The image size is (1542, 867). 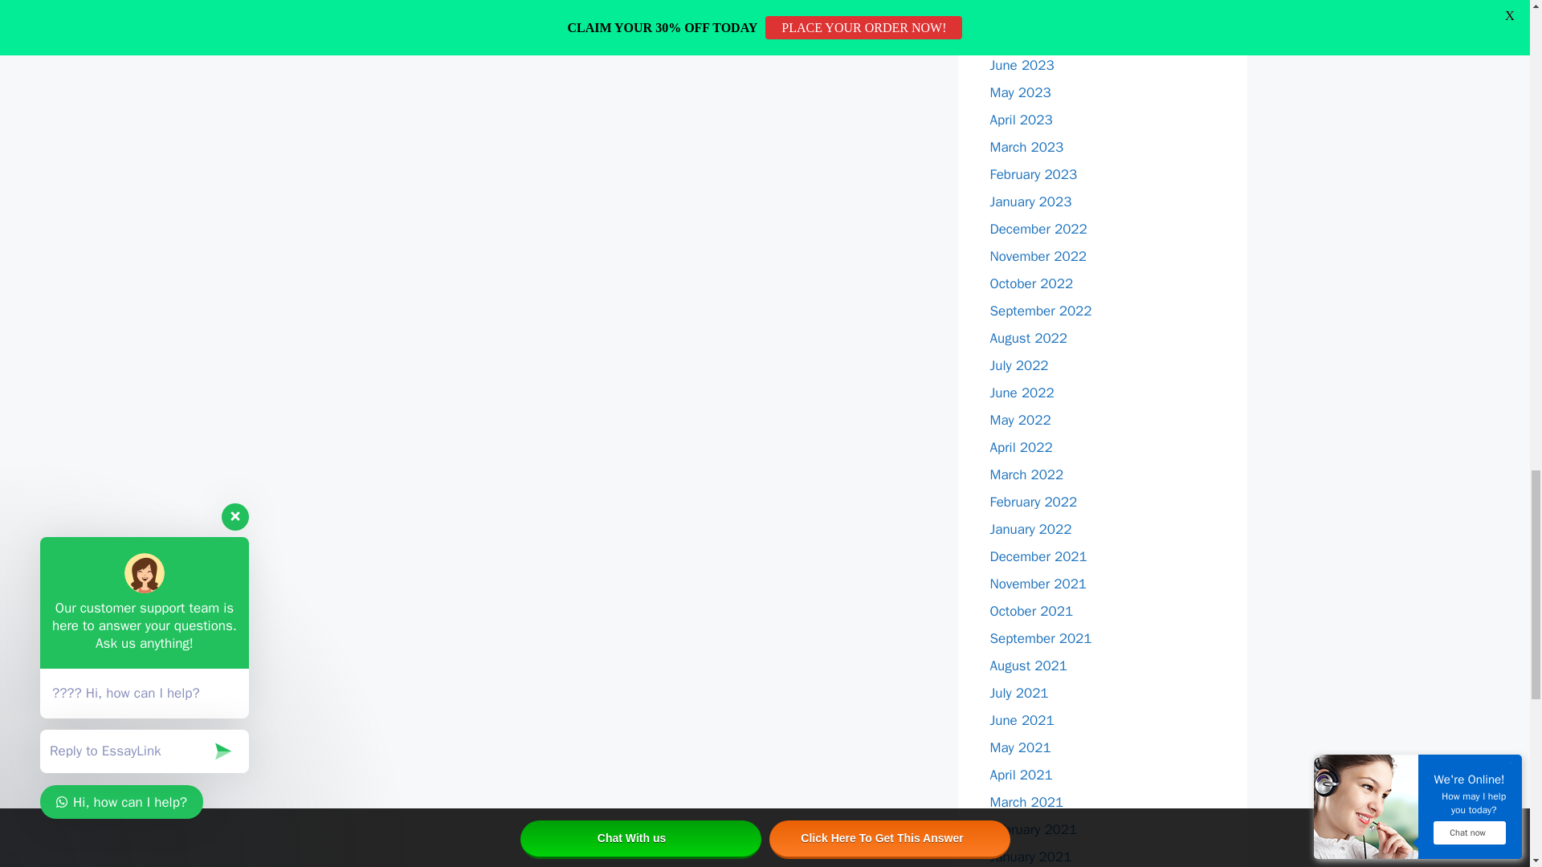 What do you see at coordinates (1038, 256) in the screenshot?
I see `November 2022` at bounding box center [1038, 256].